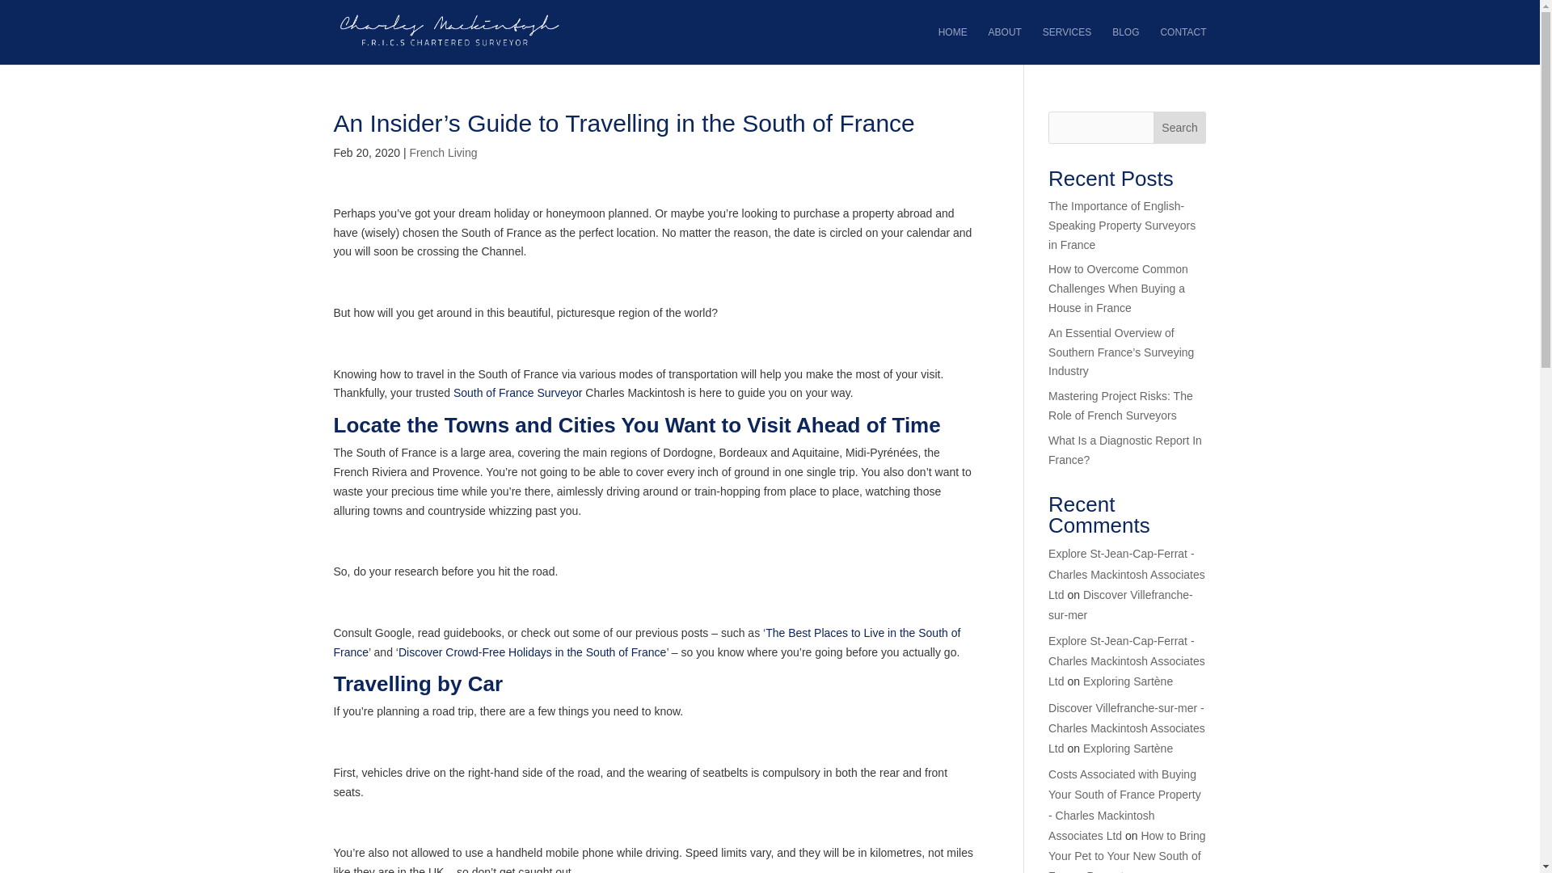 This screenshot has width=1552, height=873. I want to click on The Best Places to Live in the South of France, so click(647, 643).